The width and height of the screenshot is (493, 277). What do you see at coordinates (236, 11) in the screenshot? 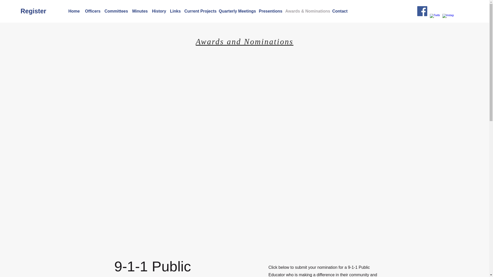
I see `Quarterly Meetings` at bounding box center [236, 11].